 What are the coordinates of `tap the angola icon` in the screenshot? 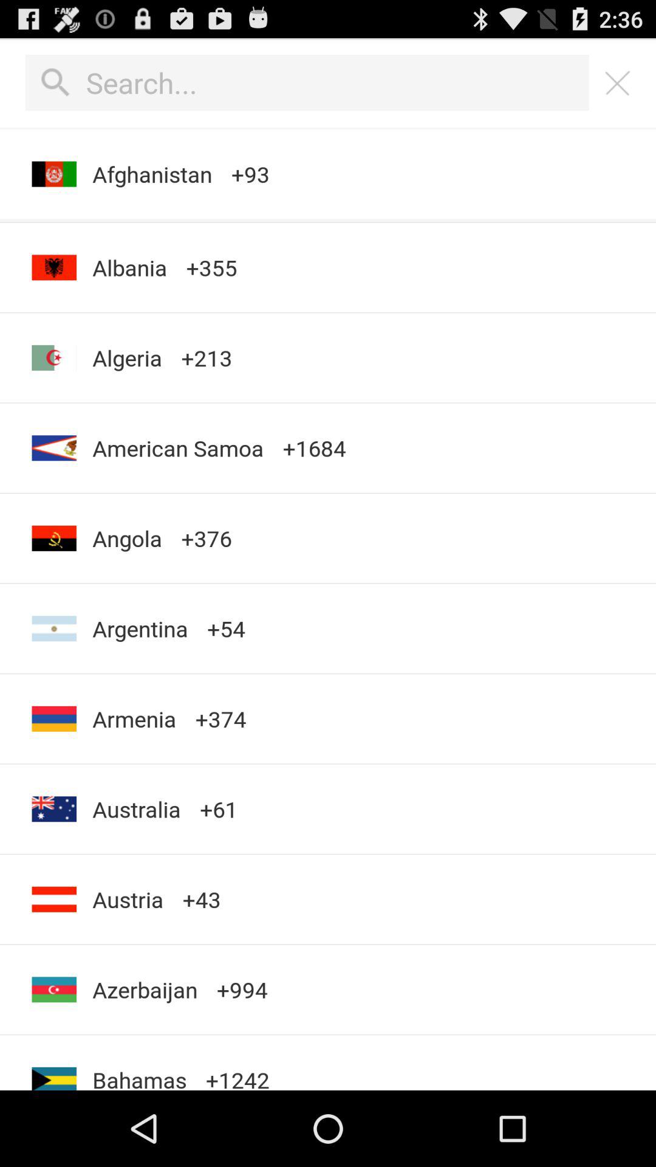 It's located at (127, 539).